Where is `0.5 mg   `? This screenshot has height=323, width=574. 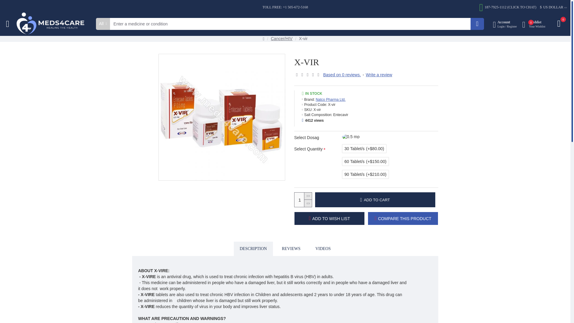
0.5 mg    is located at coordinates (351, 137).